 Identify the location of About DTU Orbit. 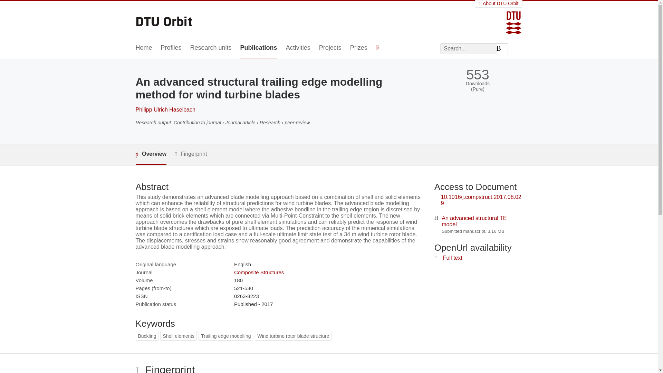
(499, 3).